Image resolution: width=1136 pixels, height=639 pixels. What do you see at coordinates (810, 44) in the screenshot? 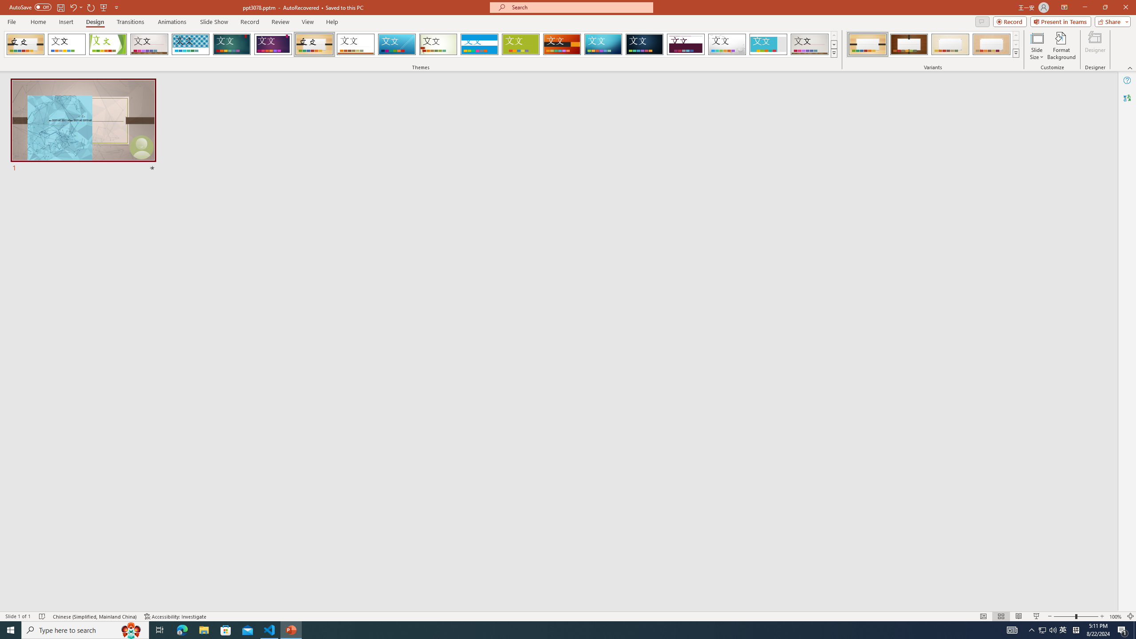
I see `Gallery` at bounding box center [810, 44].